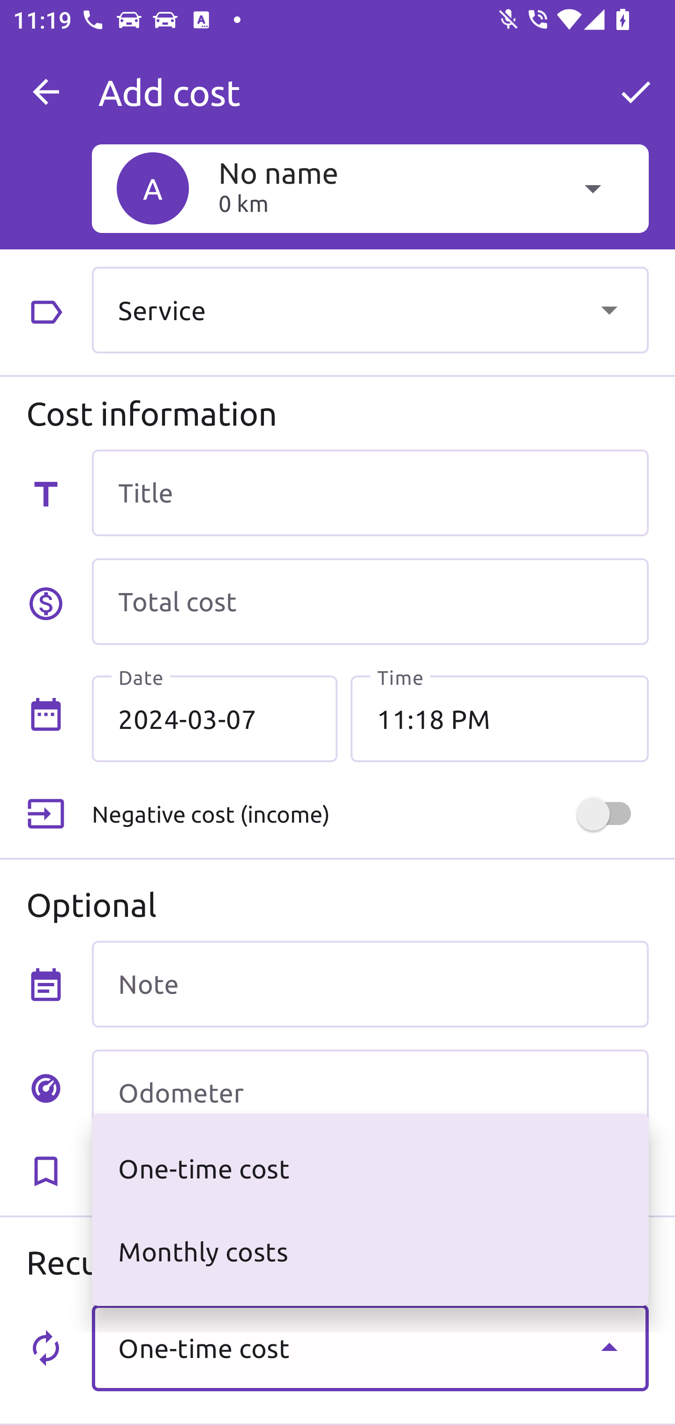 This screenshot has height=1425, width=675. Describe the element at coordinates (499, 719) in the screenshot. I see `11:18 PM` at that location.